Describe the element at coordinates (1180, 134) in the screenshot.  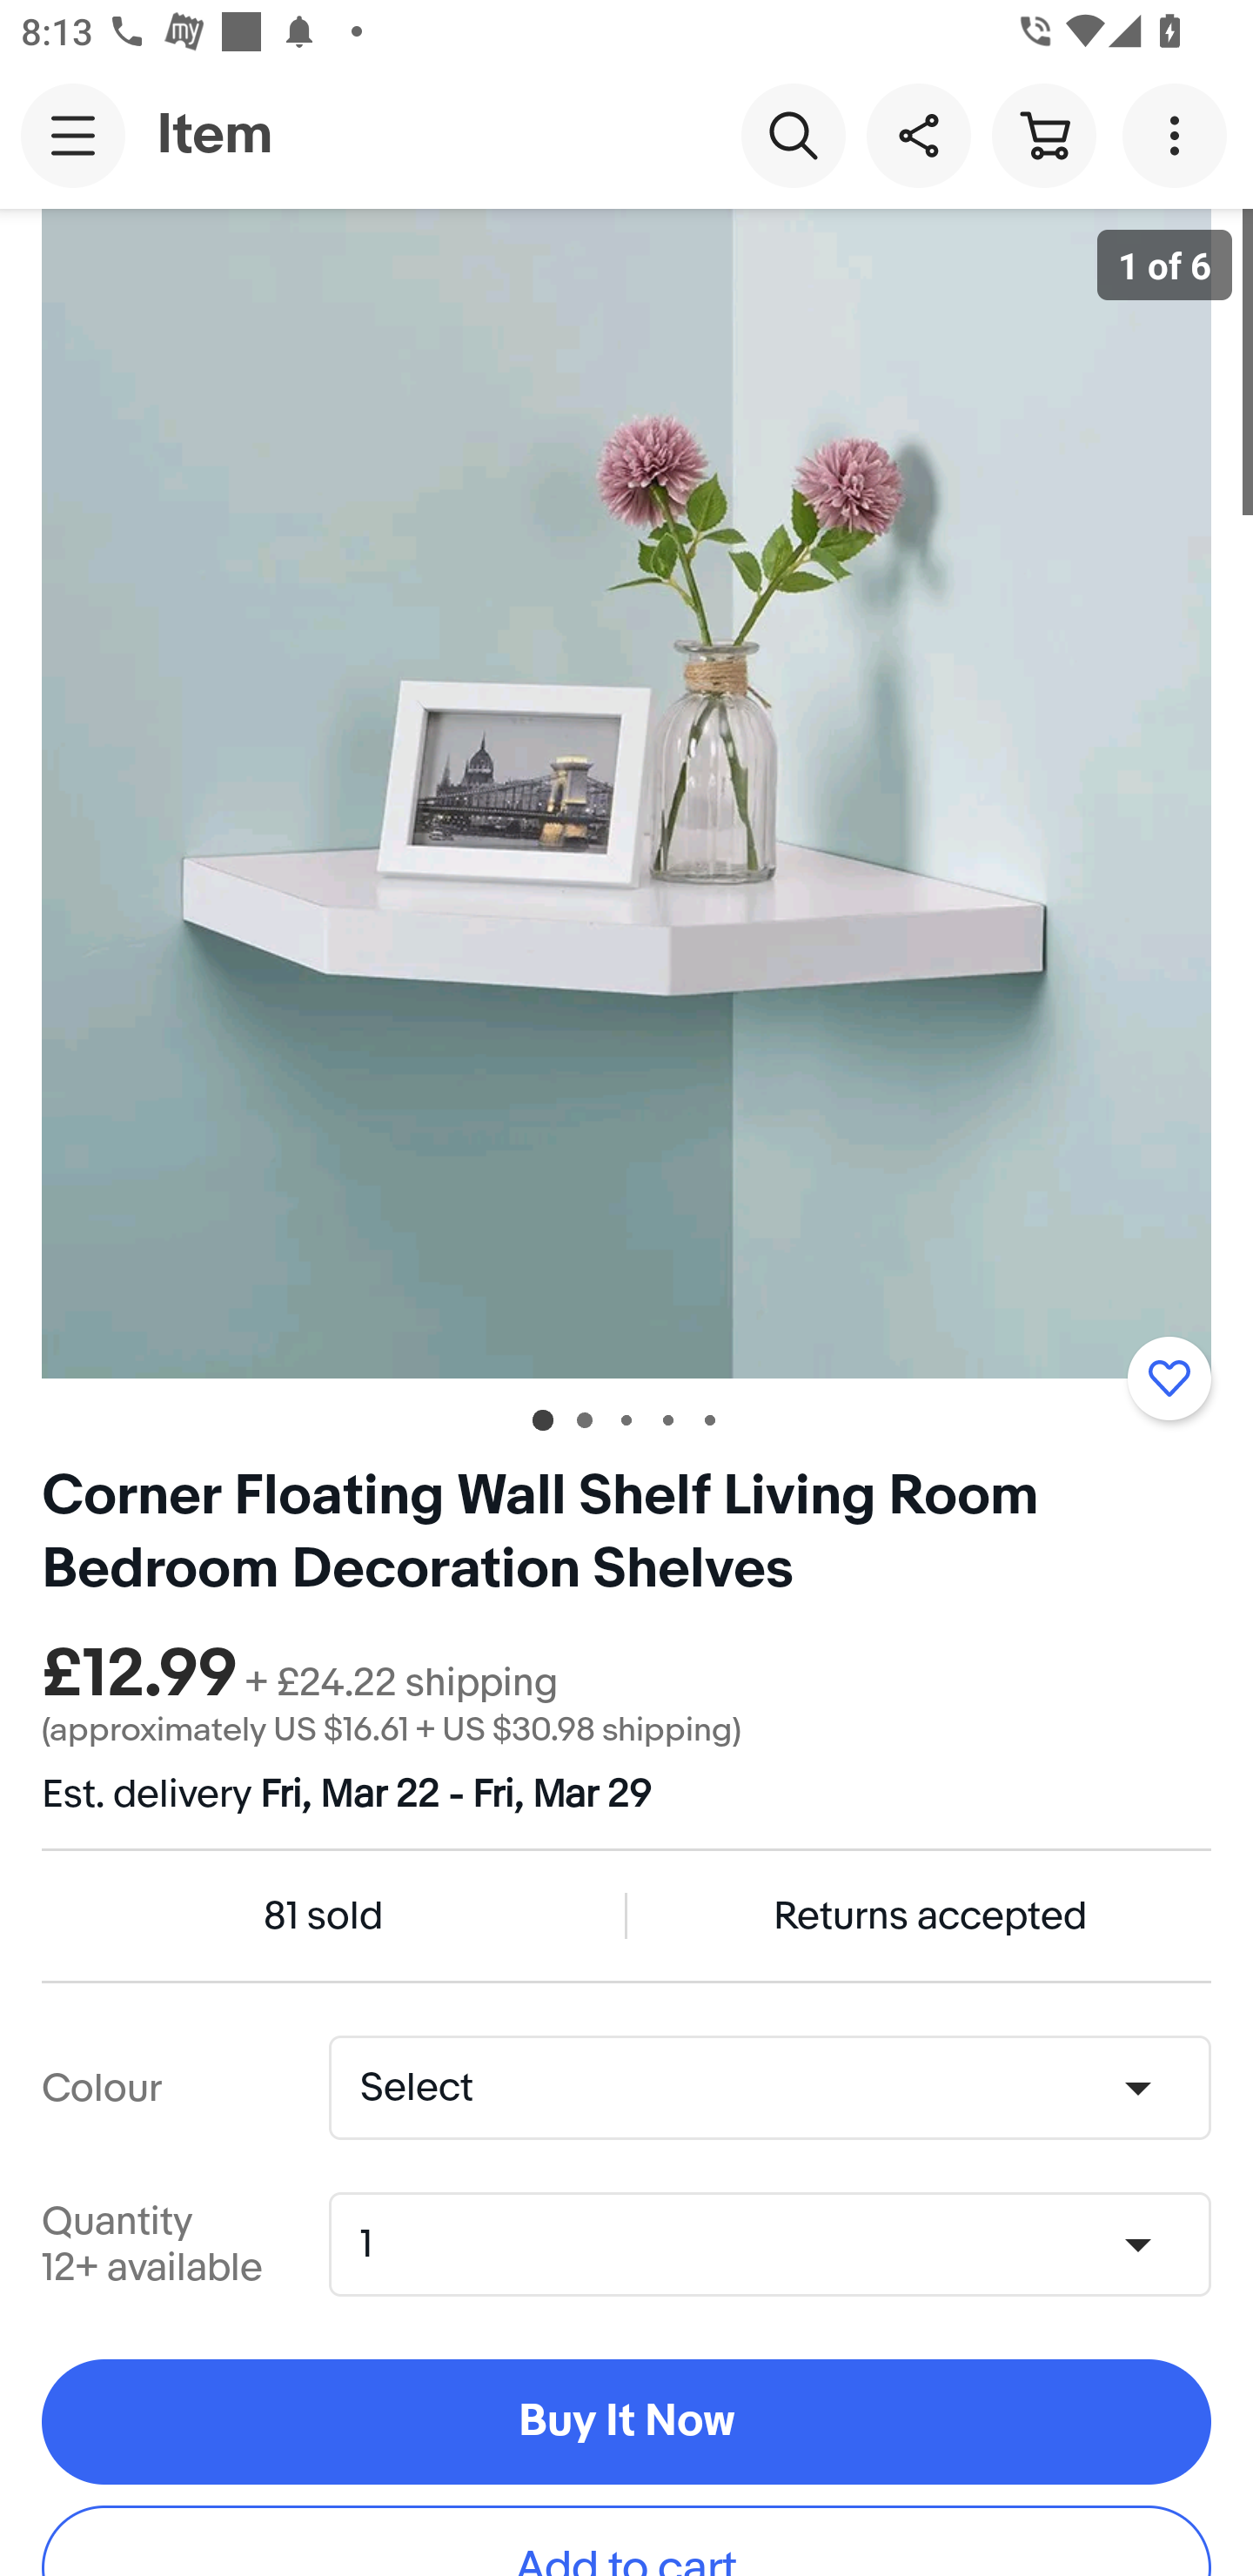
I see `More options` at that location.